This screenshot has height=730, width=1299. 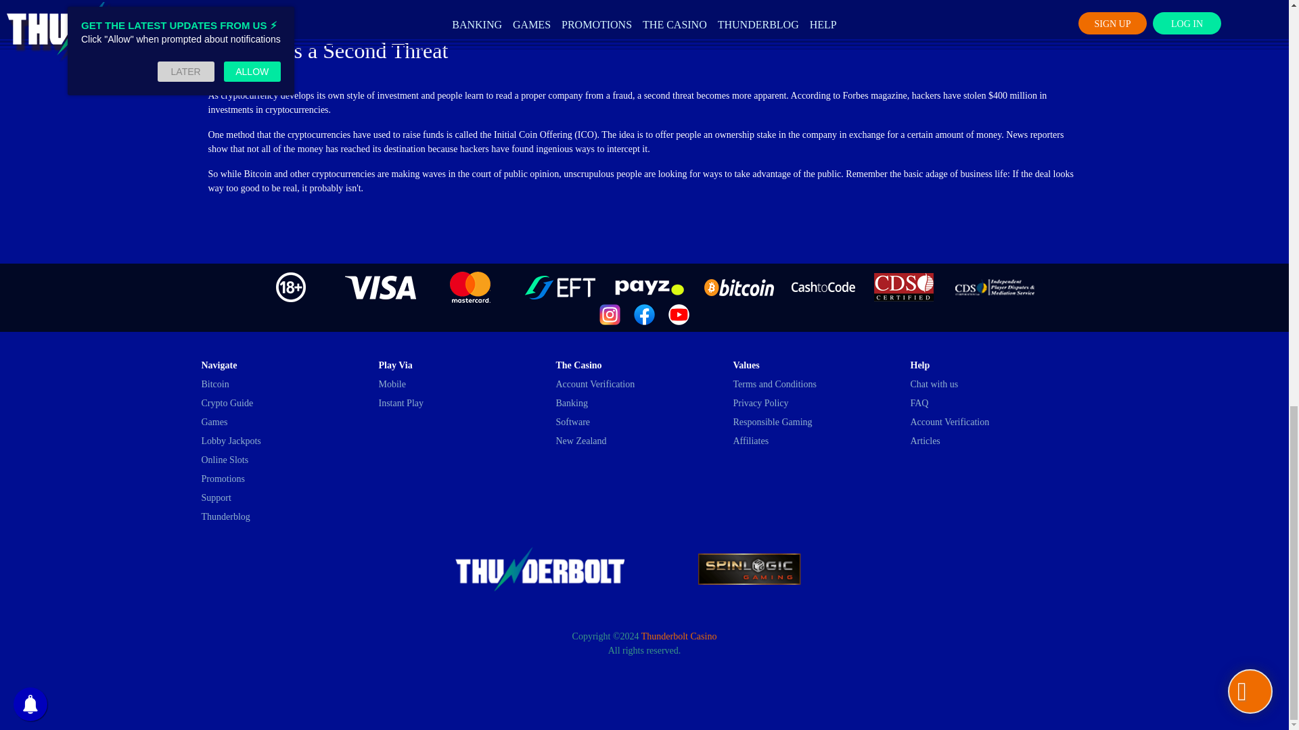 I want to click on Lobby Jackpots, so click(x=231, y=441).